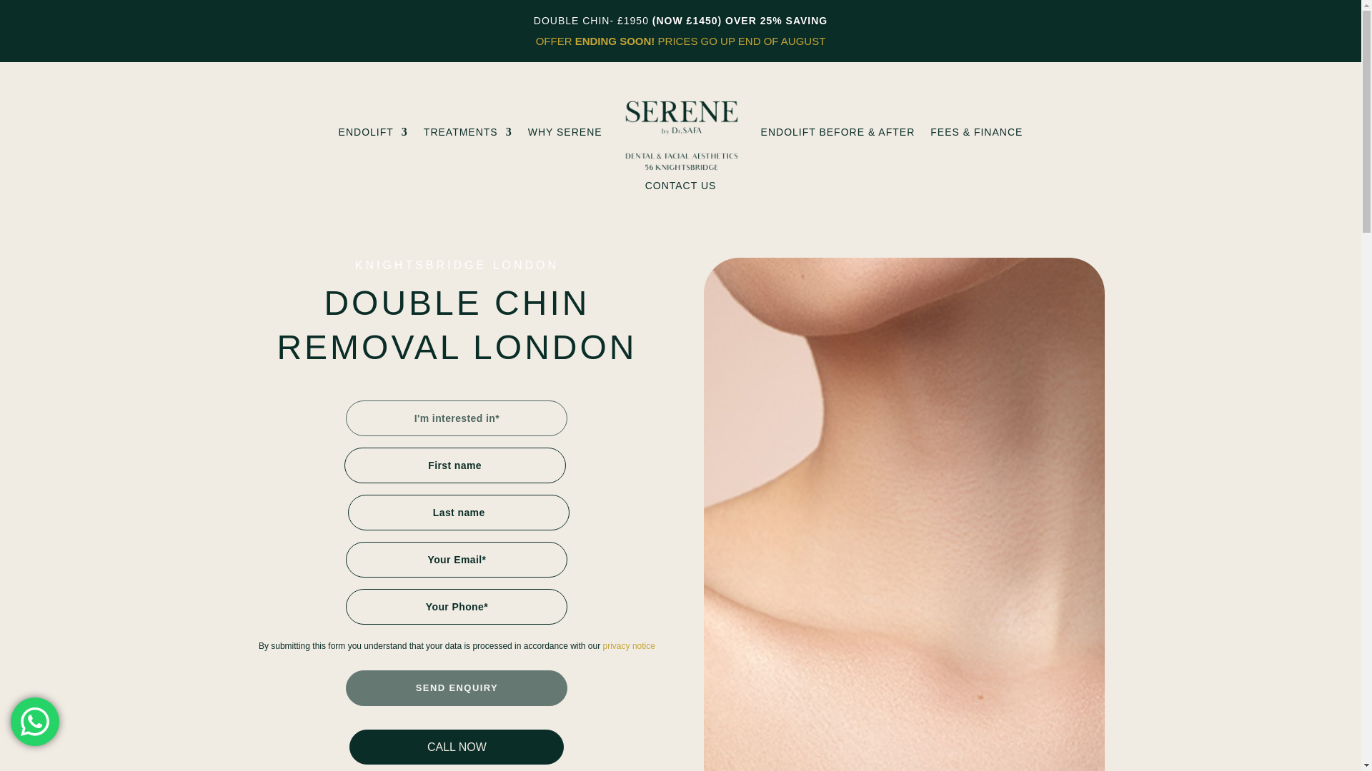 This screenshot has width=1372, height=771. Describe the element at coordinates (454, 465) in the screenshot. I see `First name` at that location.